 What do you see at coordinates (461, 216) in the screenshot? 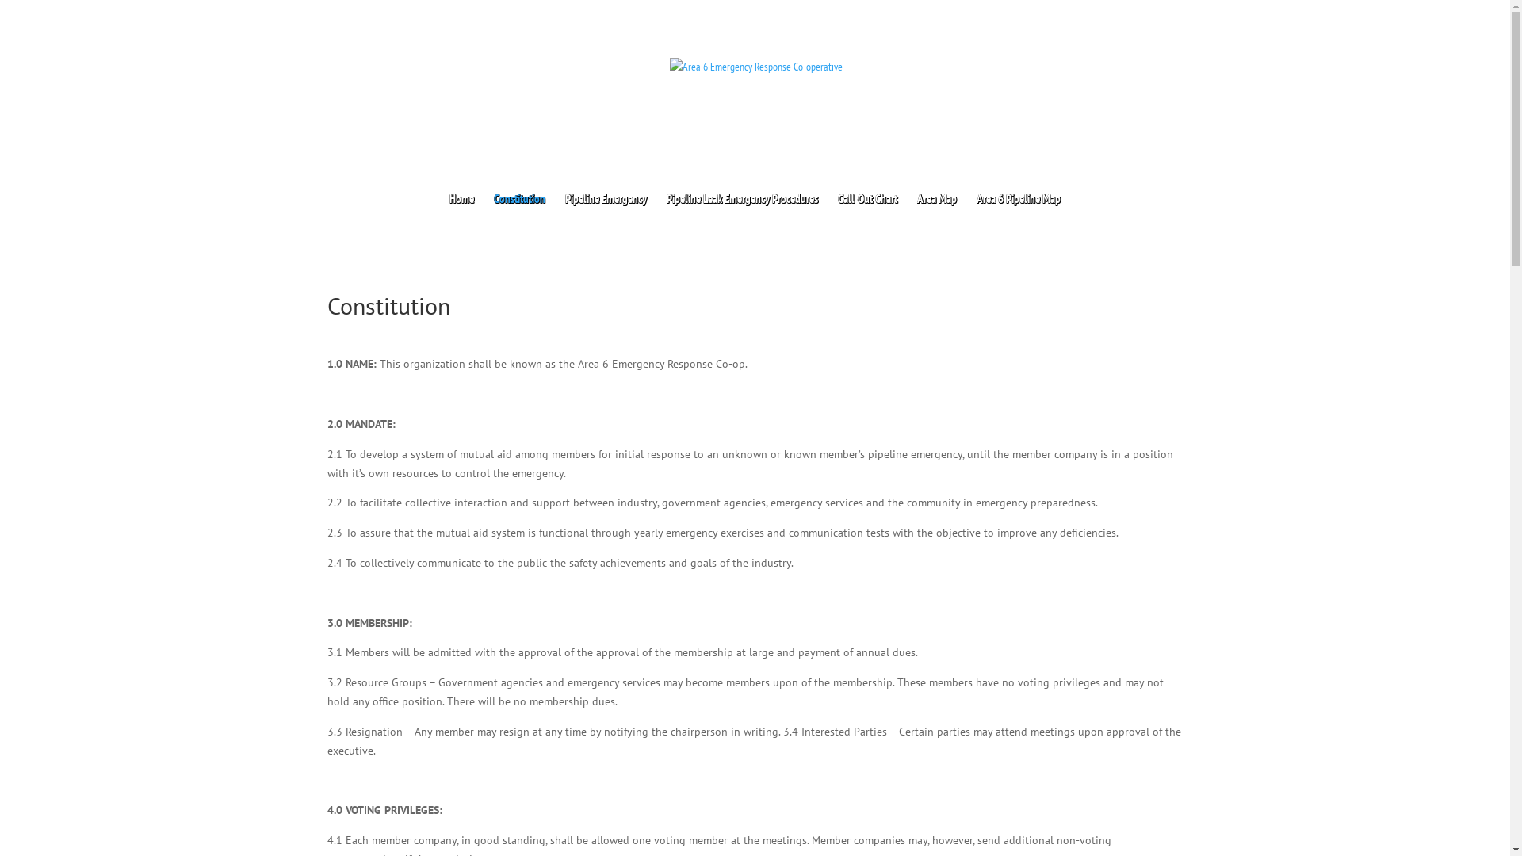
I see `Home` at bounding box center [461, 216].